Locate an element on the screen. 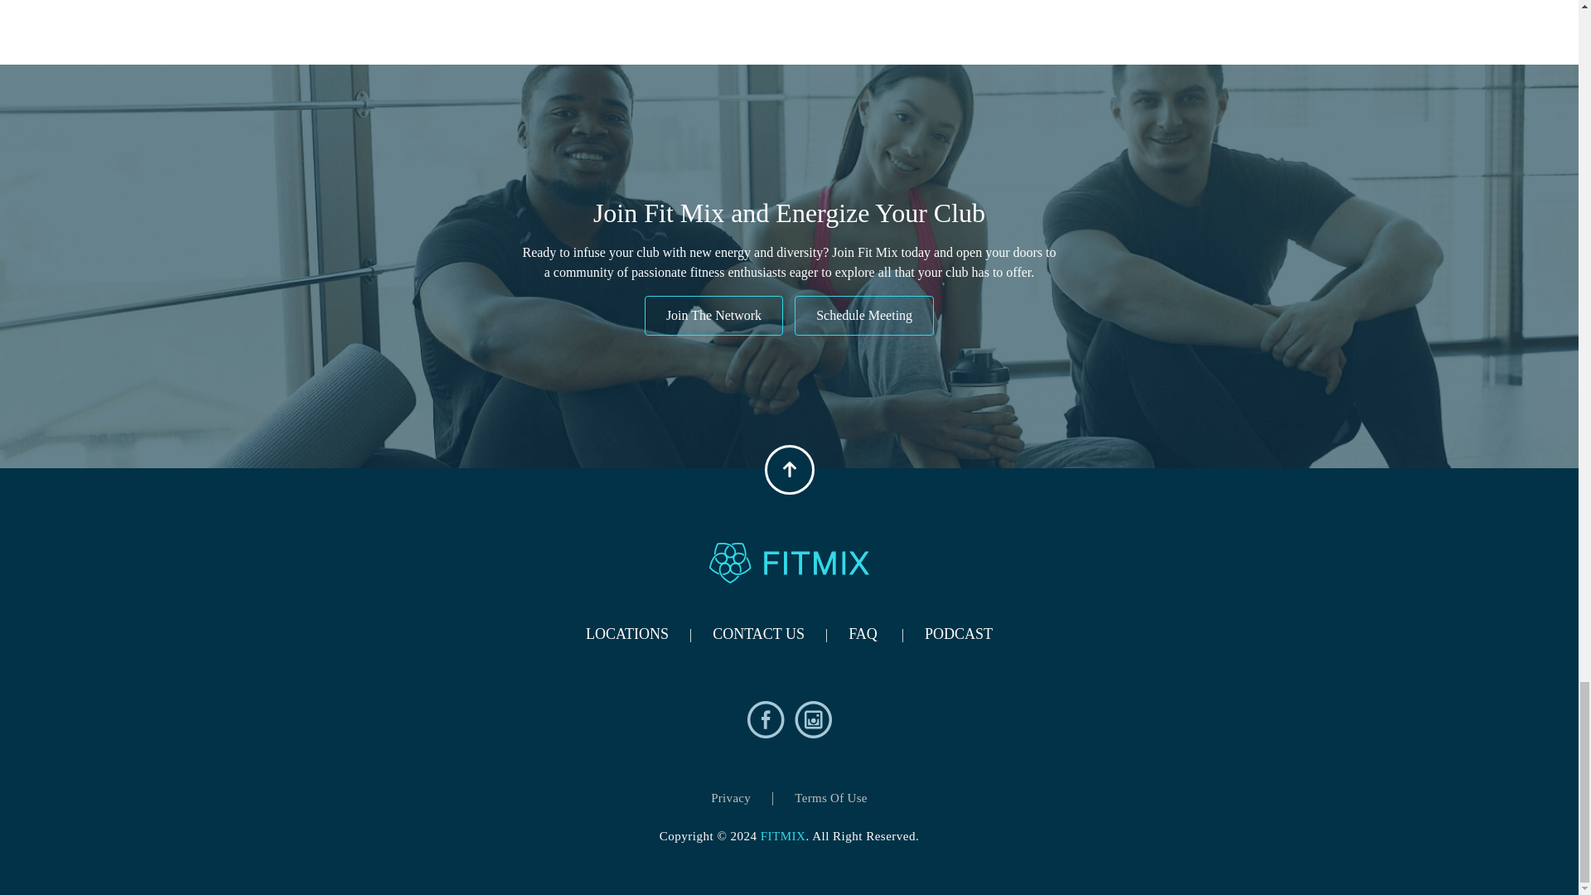  FAQ is located at coordinates (863, 633).